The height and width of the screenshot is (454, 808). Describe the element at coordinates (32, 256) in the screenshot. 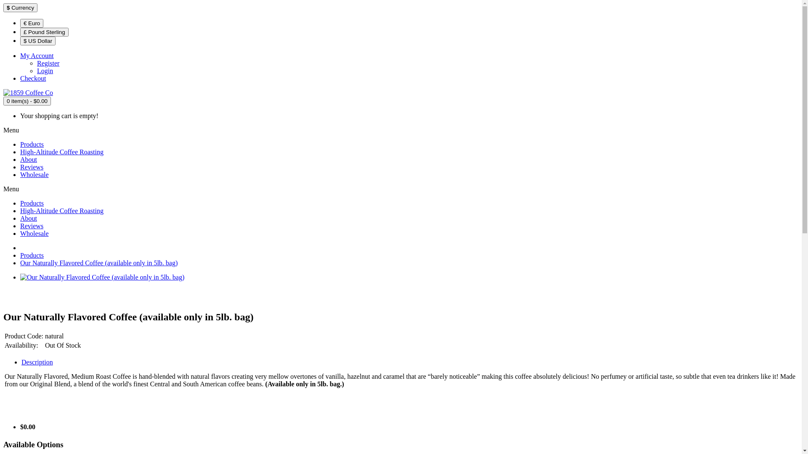

I see `Products` at that location.